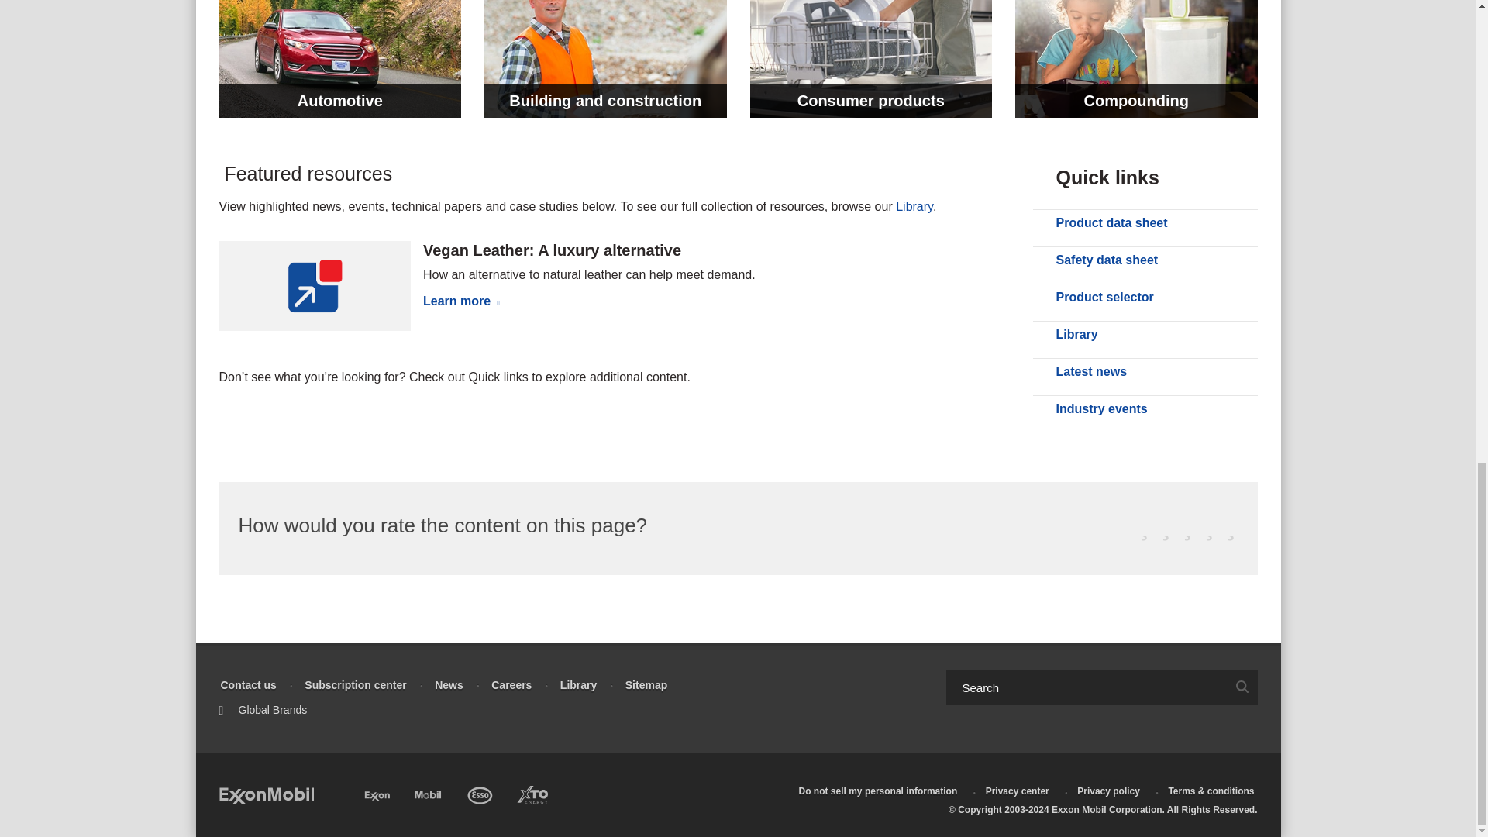  Describe the element at coordinates (871, 59) in the screenshot. I see `Child loading dishwasher` at that location.